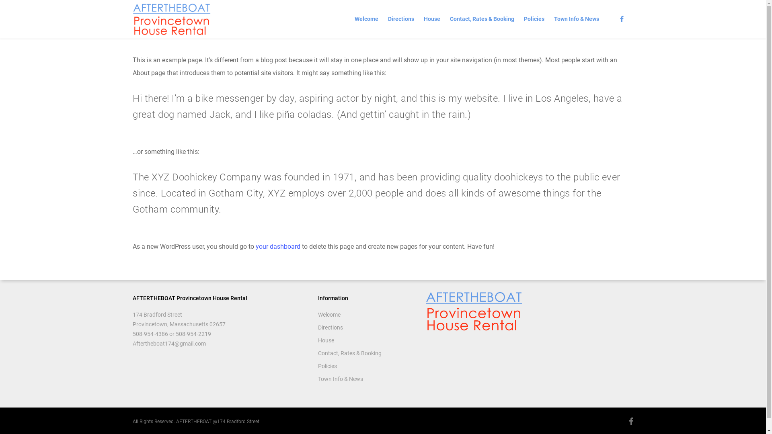  I want to click on Contact, Rates & Booking, so click(367, 353).